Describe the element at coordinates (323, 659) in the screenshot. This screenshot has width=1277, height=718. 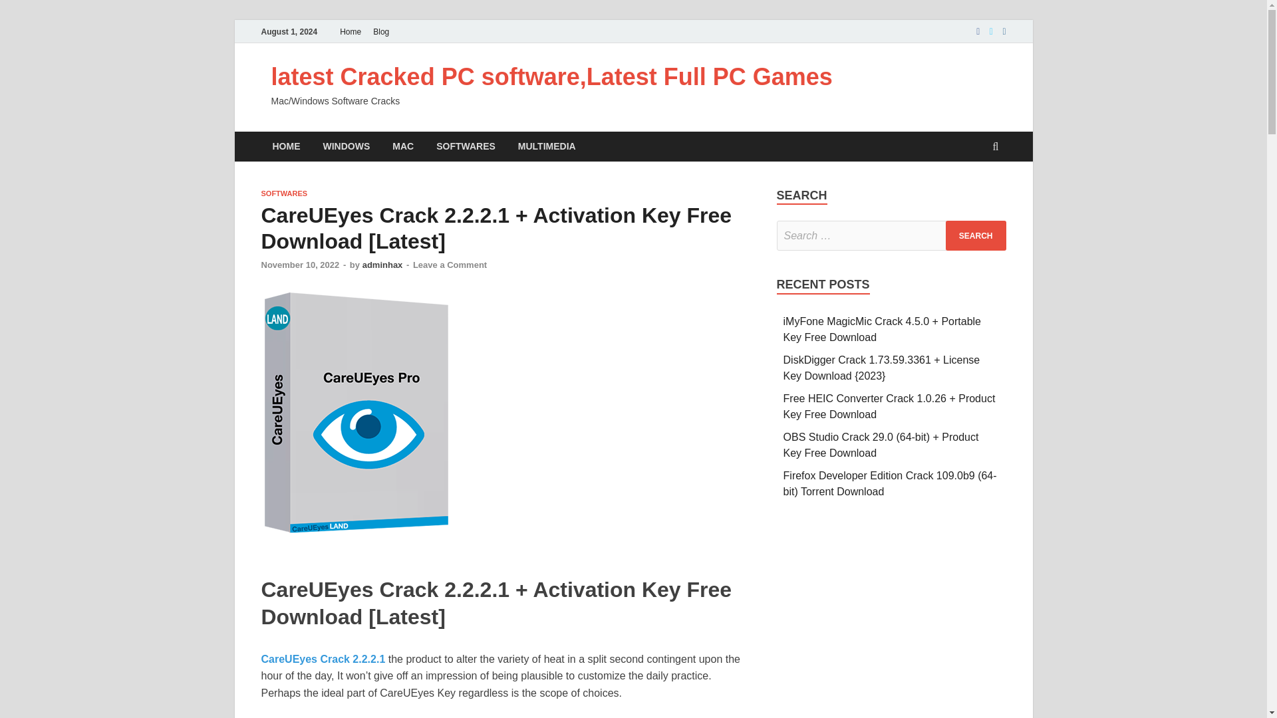
I see `CareUEyes Crack 2.2.2.1` at that location.